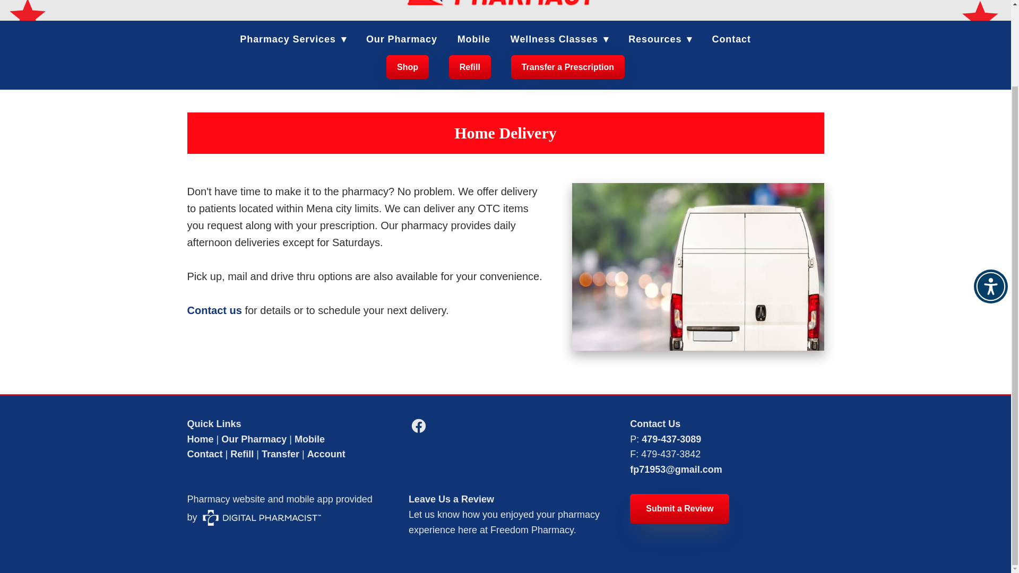 The width and height of the screenshot is (1019, 573). What do you see at coordinates (401, 39) in the screenshot?
I see `Our Pharmacy` at bounding box center [401, 39].